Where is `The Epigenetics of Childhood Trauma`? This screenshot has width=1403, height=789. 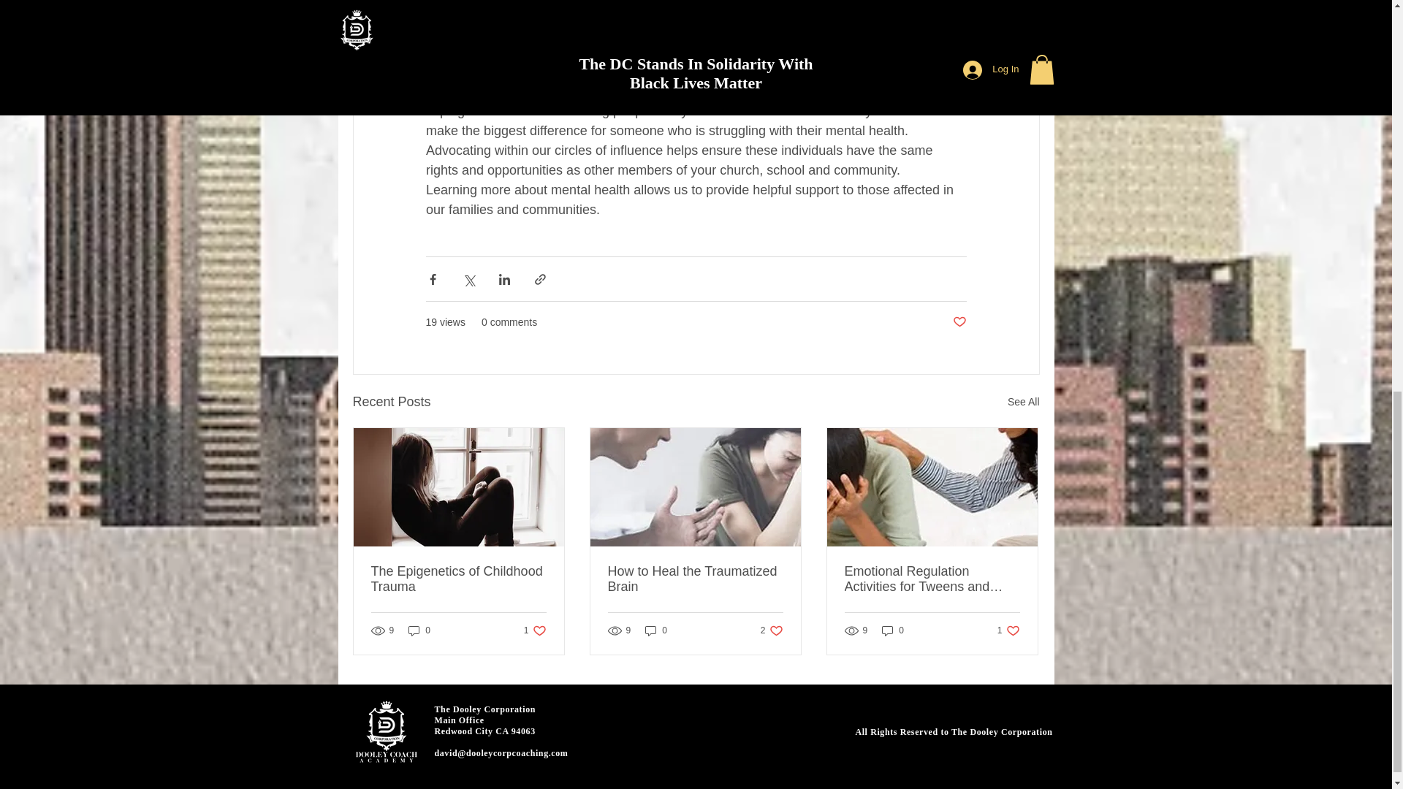
The Epigenetics of Childhood Trauma is located at coordinates (459, 579).